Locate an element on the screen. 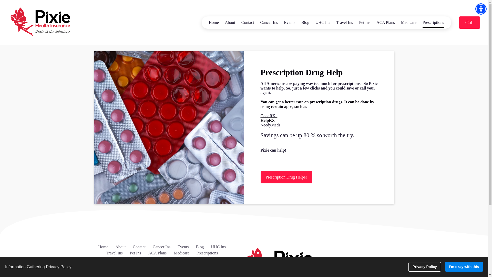  Call is located at coordinates (469, 23).